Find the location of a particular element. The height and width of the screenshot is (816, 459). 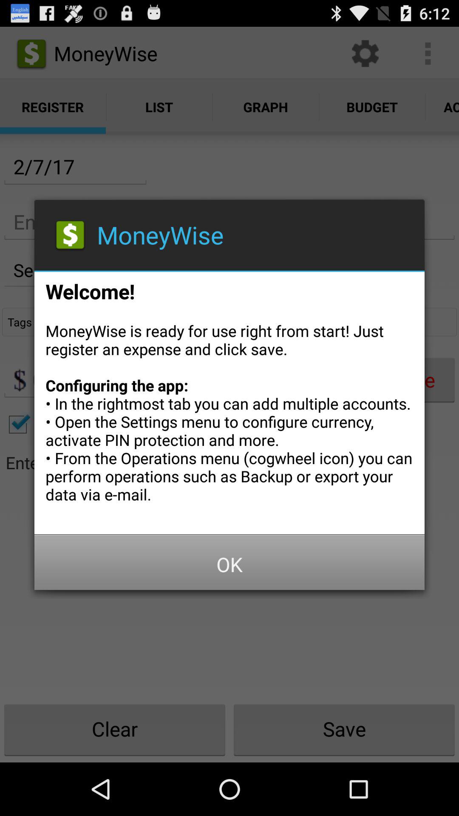

turn on ok button is located at coordinates (229, 564).